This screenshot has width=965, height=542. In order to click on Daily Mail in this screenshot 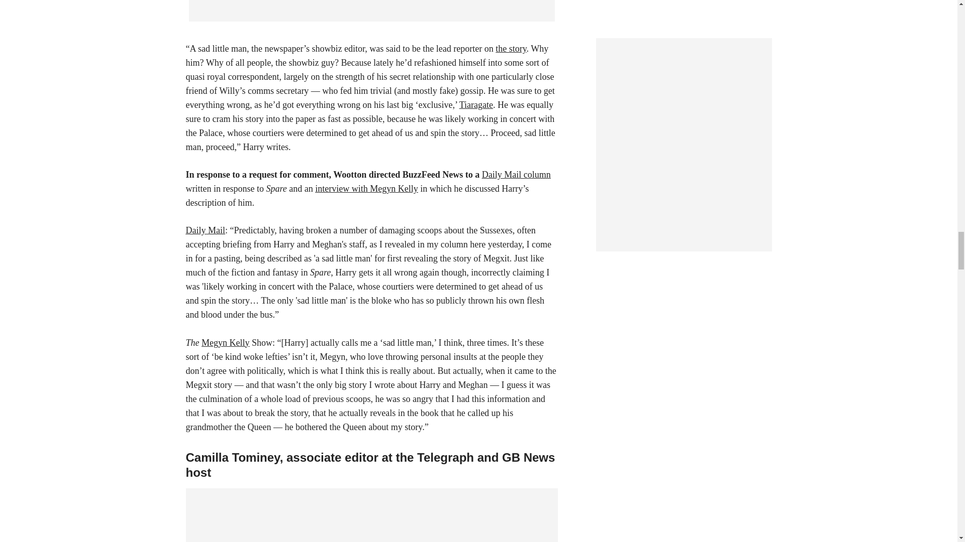, I will do `click(206, 230)`.